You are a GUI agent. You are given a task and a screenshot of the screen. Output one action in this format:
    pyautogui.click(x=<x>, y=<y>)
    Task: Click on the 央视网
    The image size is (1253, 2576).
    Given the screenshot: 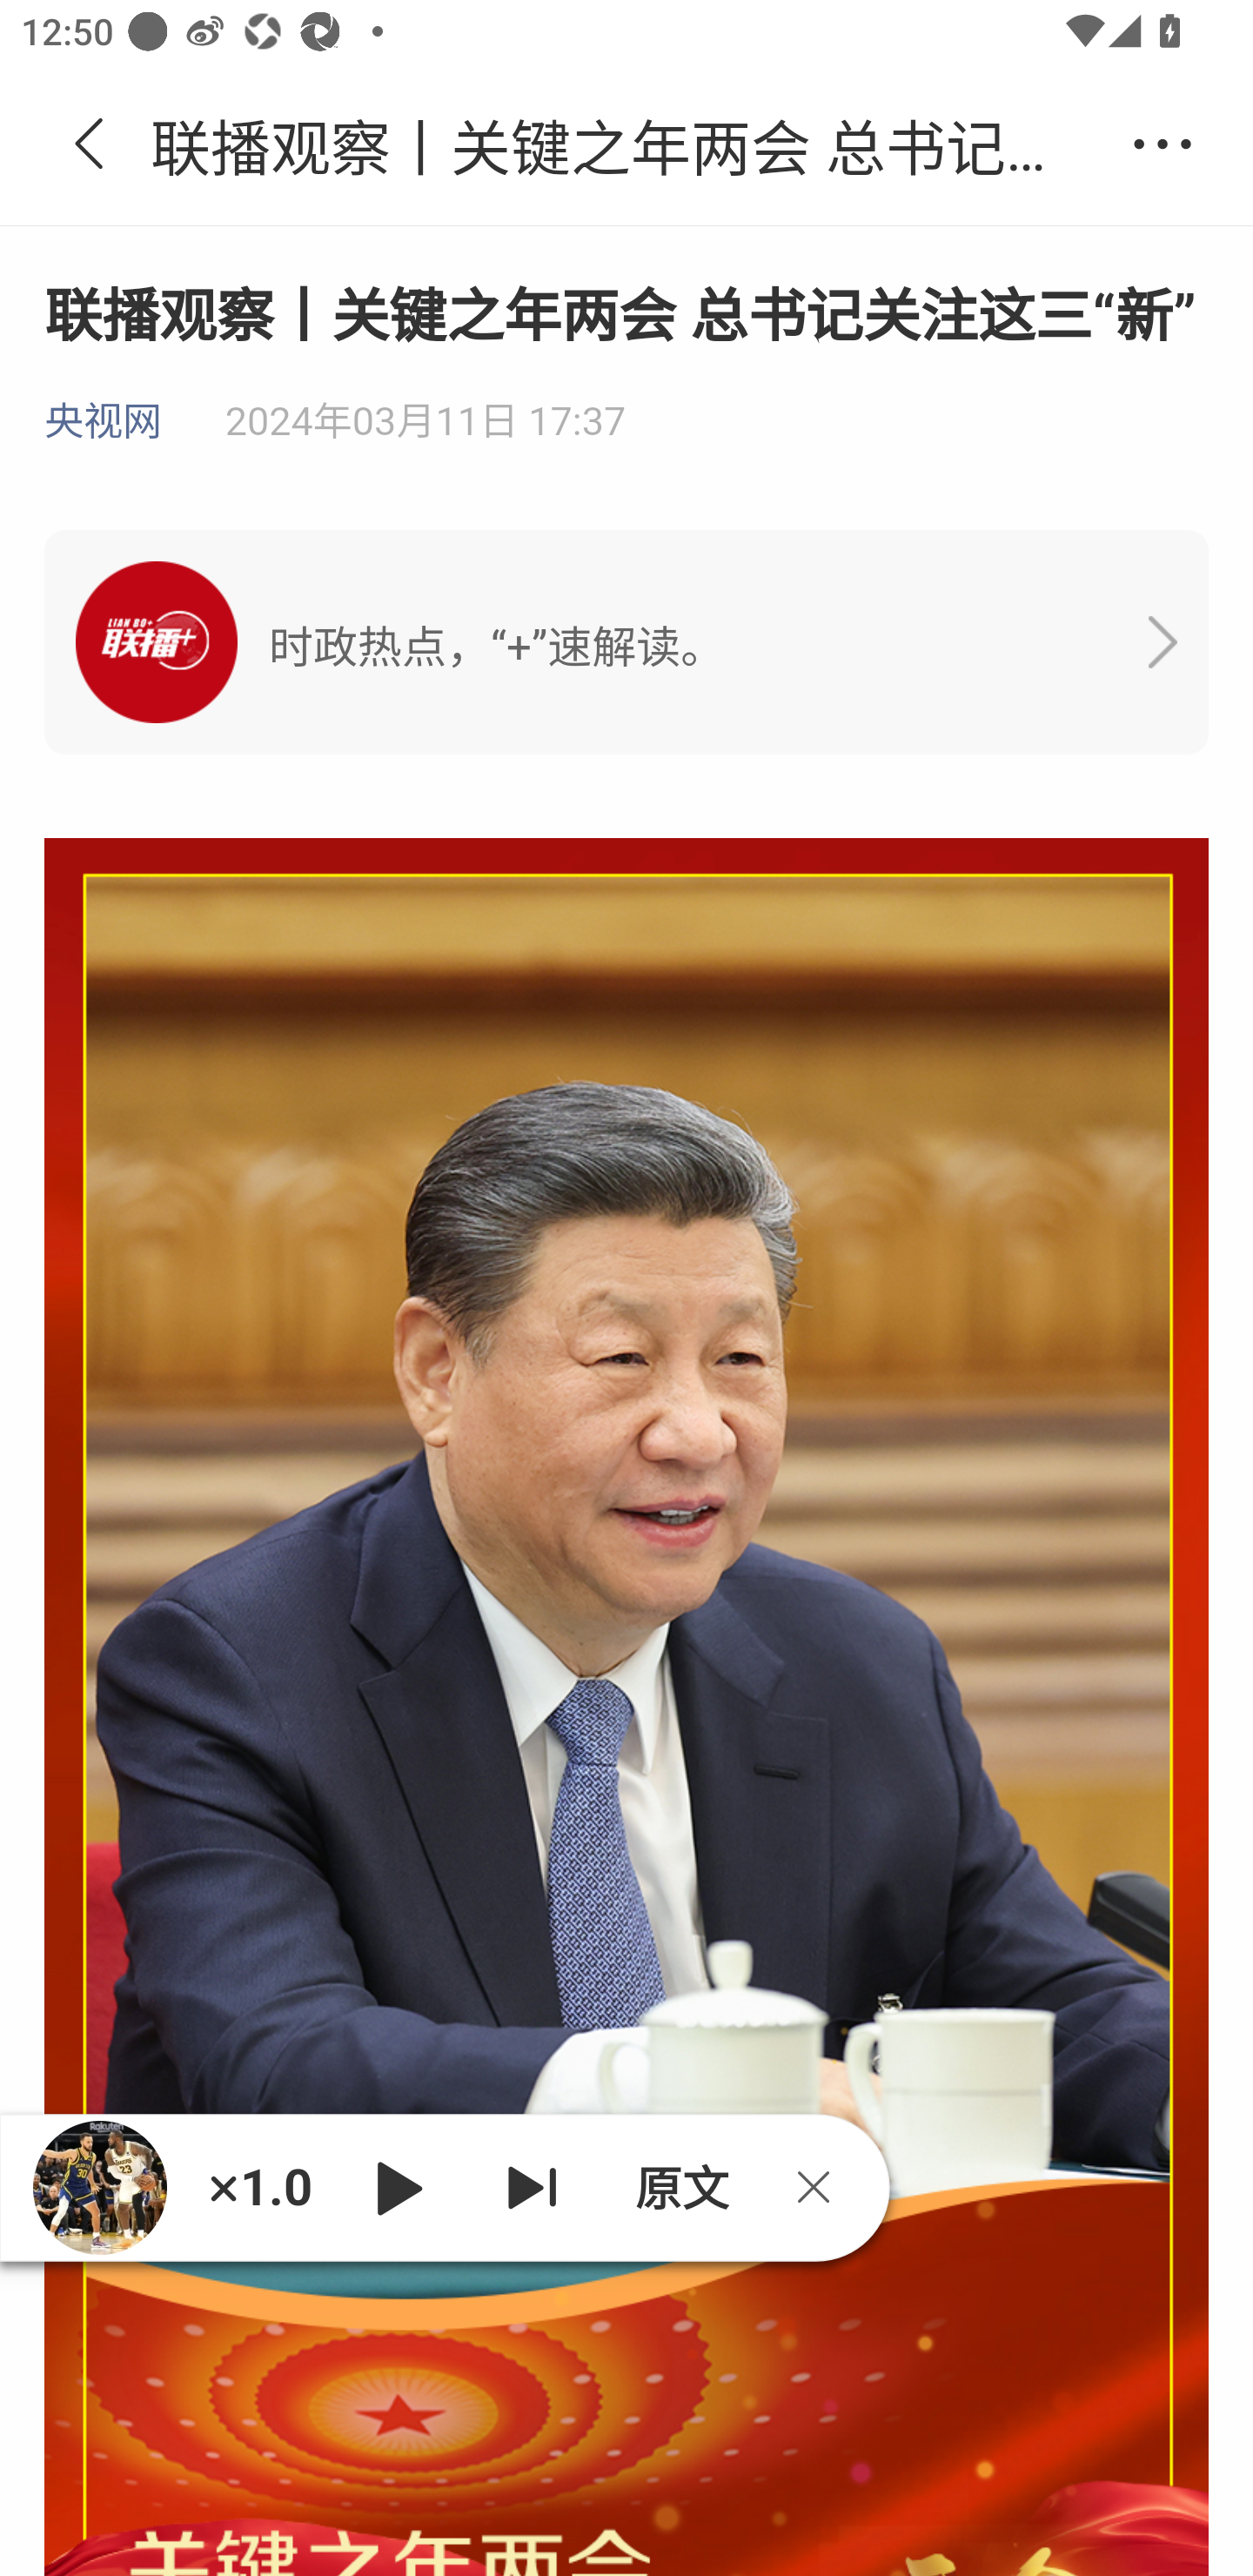 What is the action you would take?
    pyautogui.click(x=104, y=422)
    